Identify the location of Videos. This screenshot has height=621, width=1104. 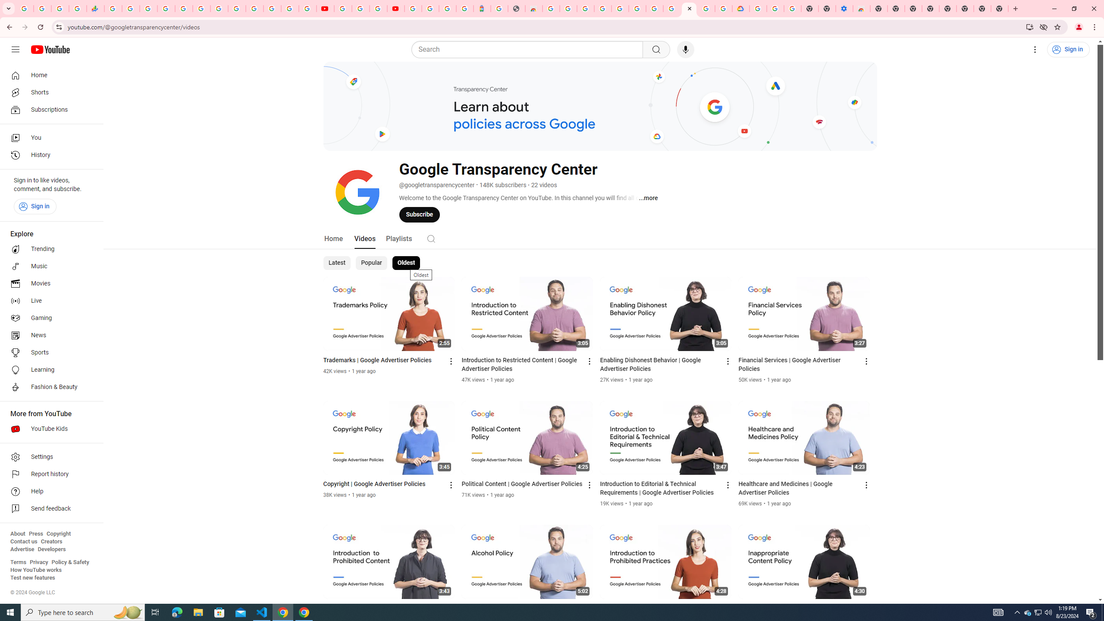
(365, 238).